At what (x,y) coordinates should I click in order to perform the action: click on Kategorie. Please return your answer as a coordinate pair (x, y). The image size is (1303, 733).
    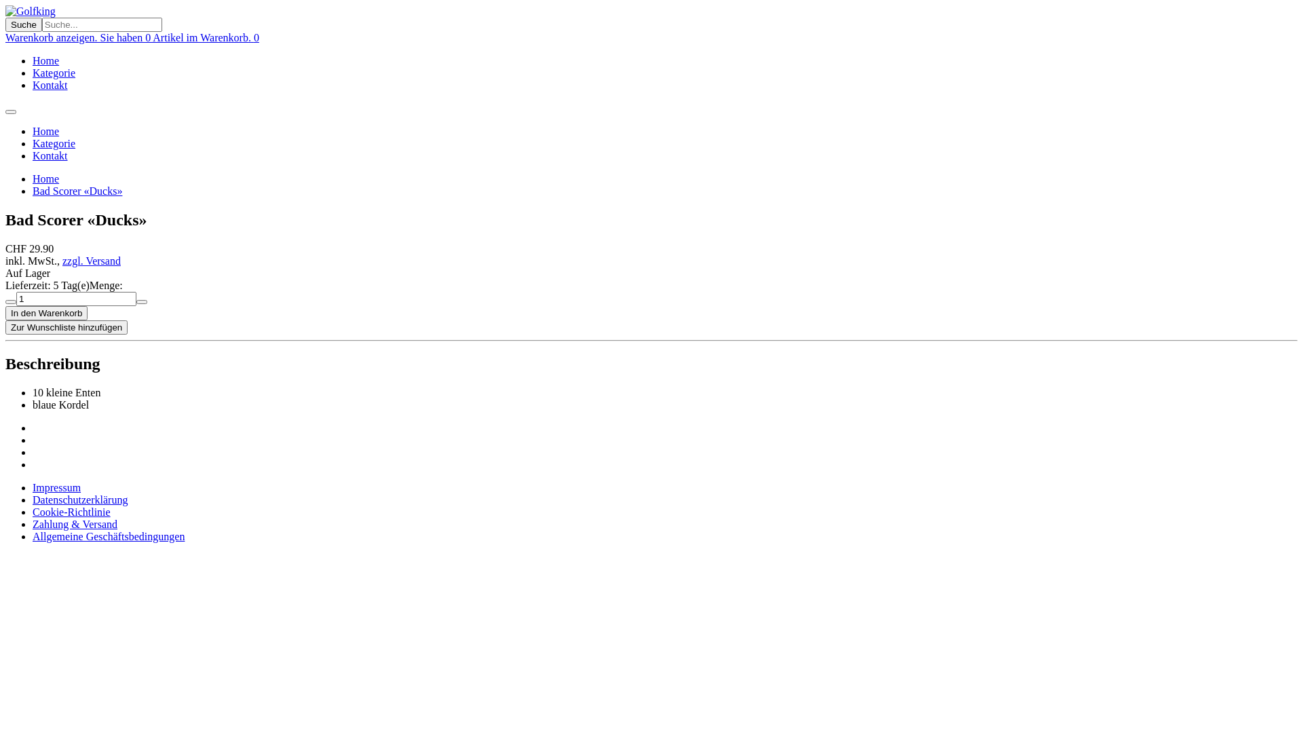
    Looking at the image, I should click on (54, 144).